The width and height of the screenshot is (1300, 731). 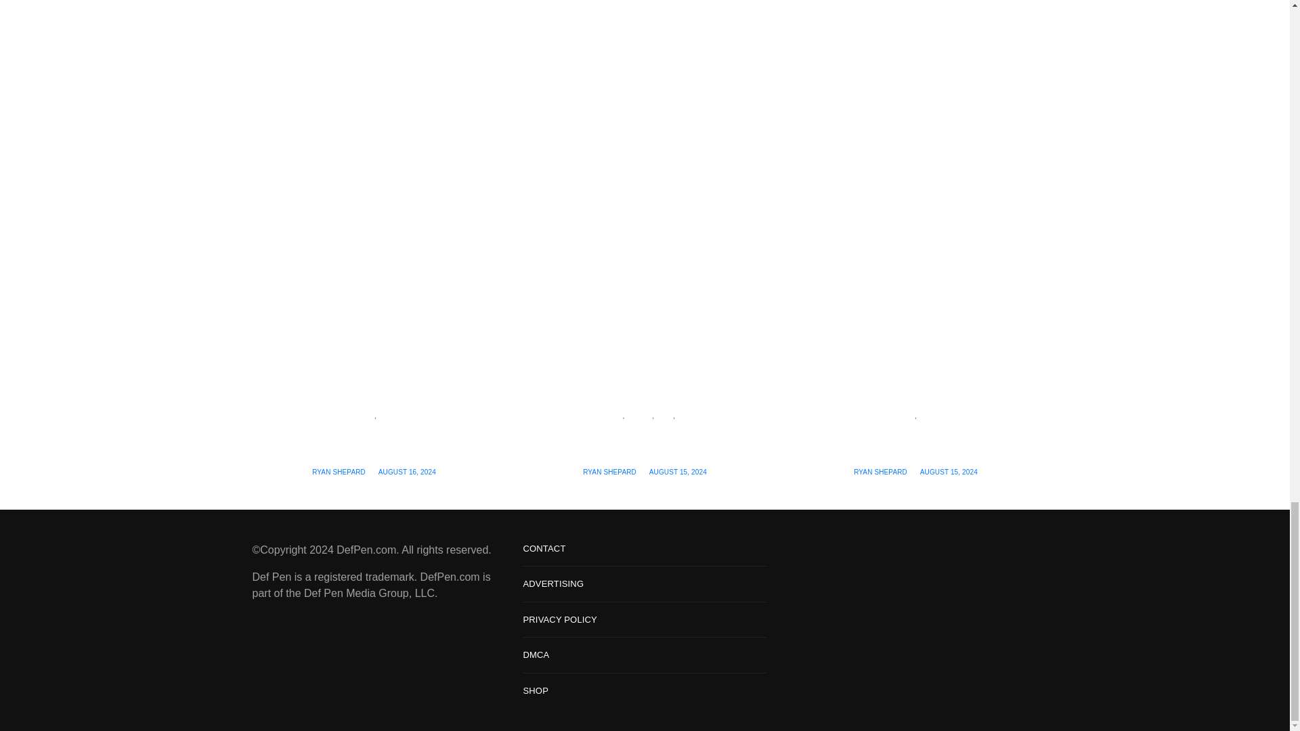 I want to click on View all posts by Ryan Shepard, so click(x=609, y=472).